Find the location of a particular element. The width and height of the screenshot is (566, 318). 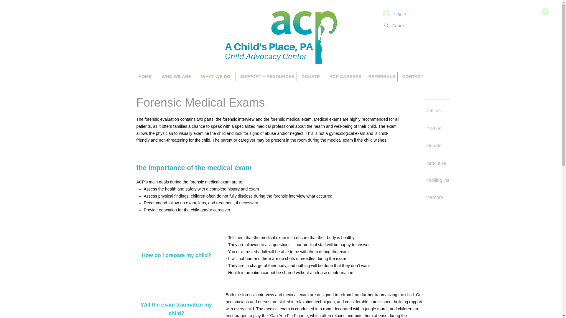

REFERRALS is located at coordinates (380, 77).